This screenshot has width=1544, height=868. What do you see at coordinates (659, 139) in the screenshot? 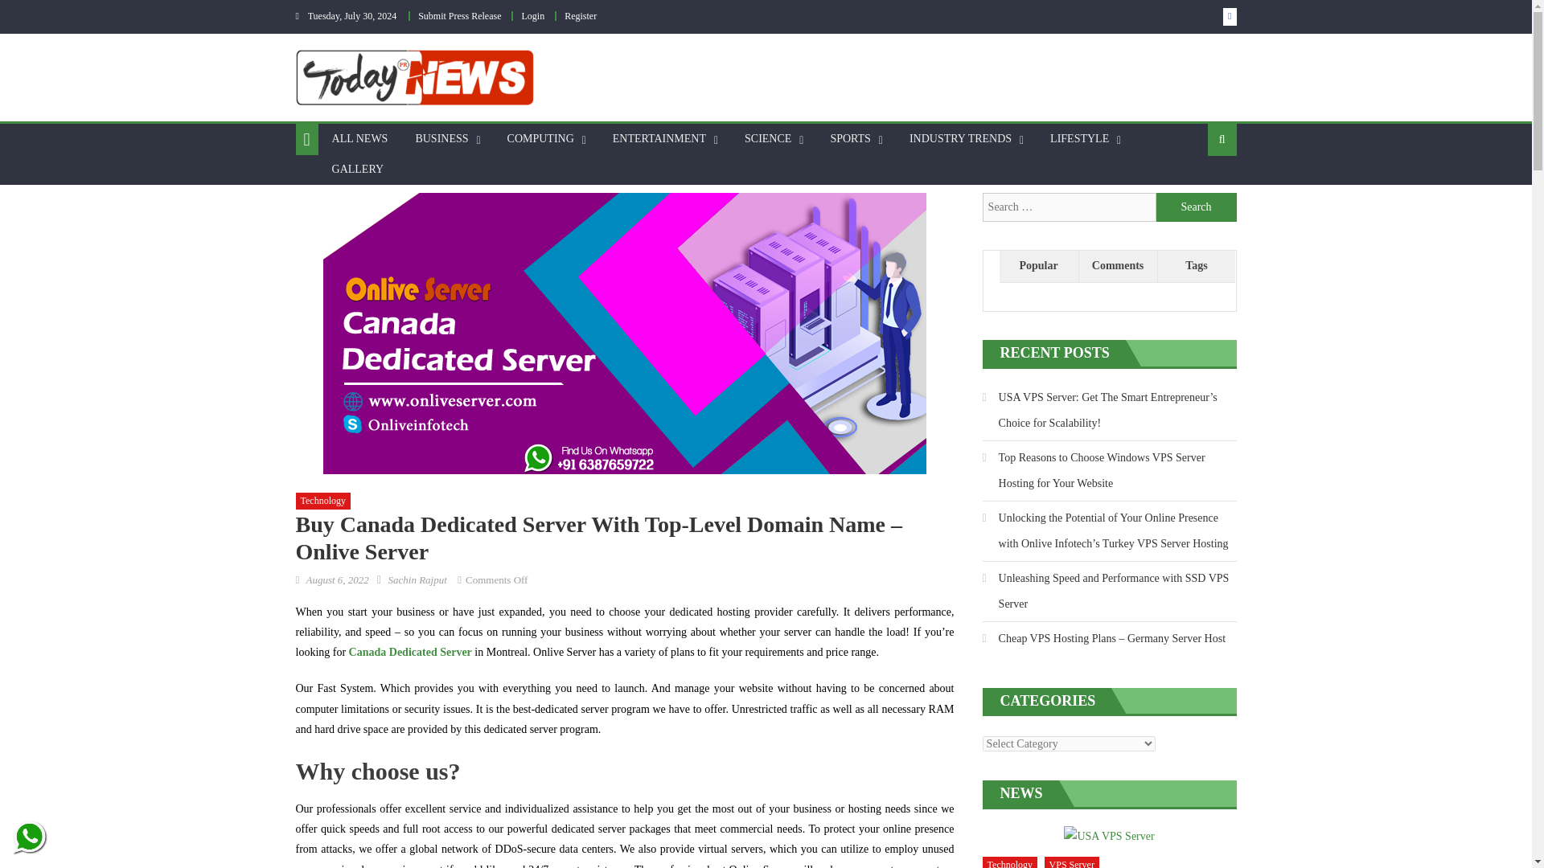
I see `ENTERTAINMENT` at bounding box center [659, 139].